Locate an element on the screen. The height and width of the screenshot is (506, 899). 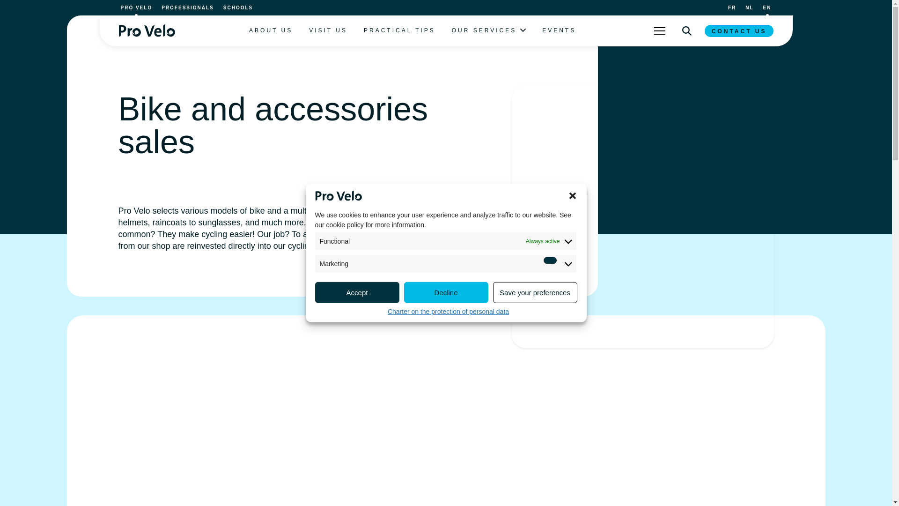
PRO VELO is located at coordinates (137, 7).